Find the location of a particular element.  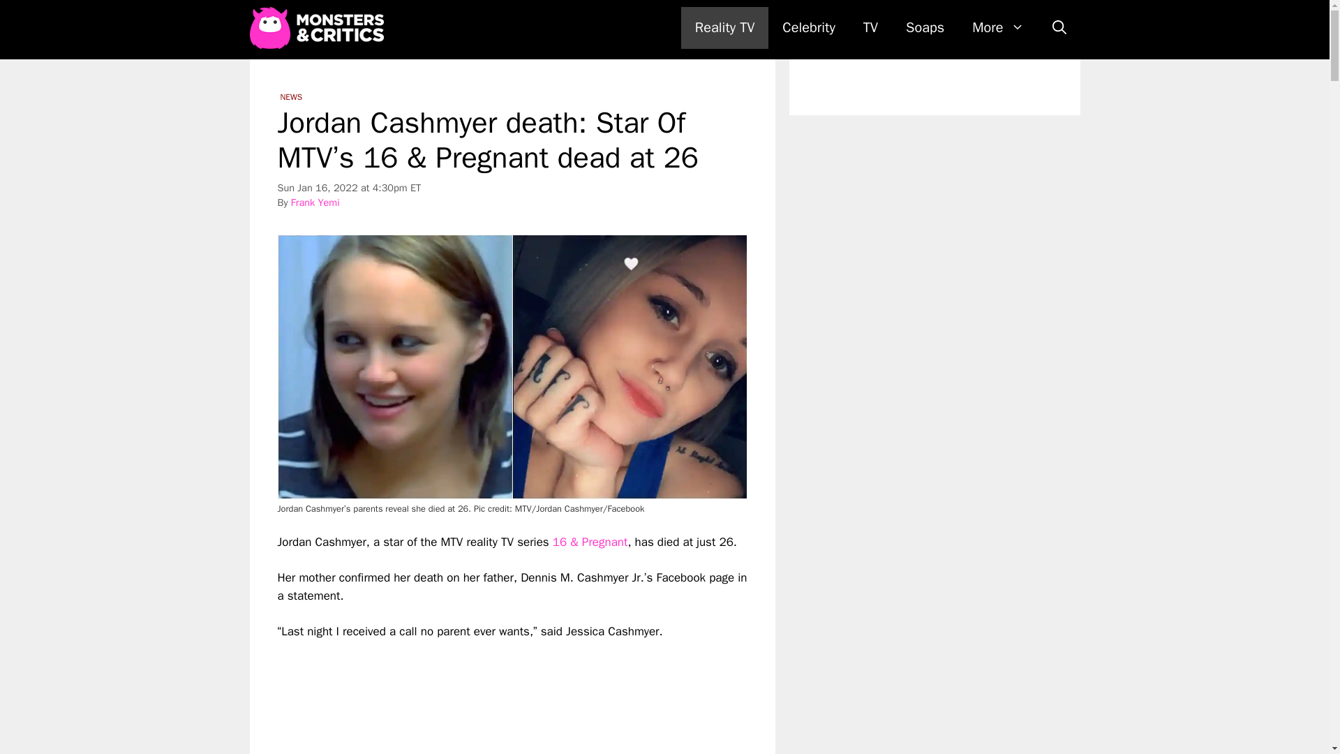

Monsters and Critics is located at coordinates (316, 28).